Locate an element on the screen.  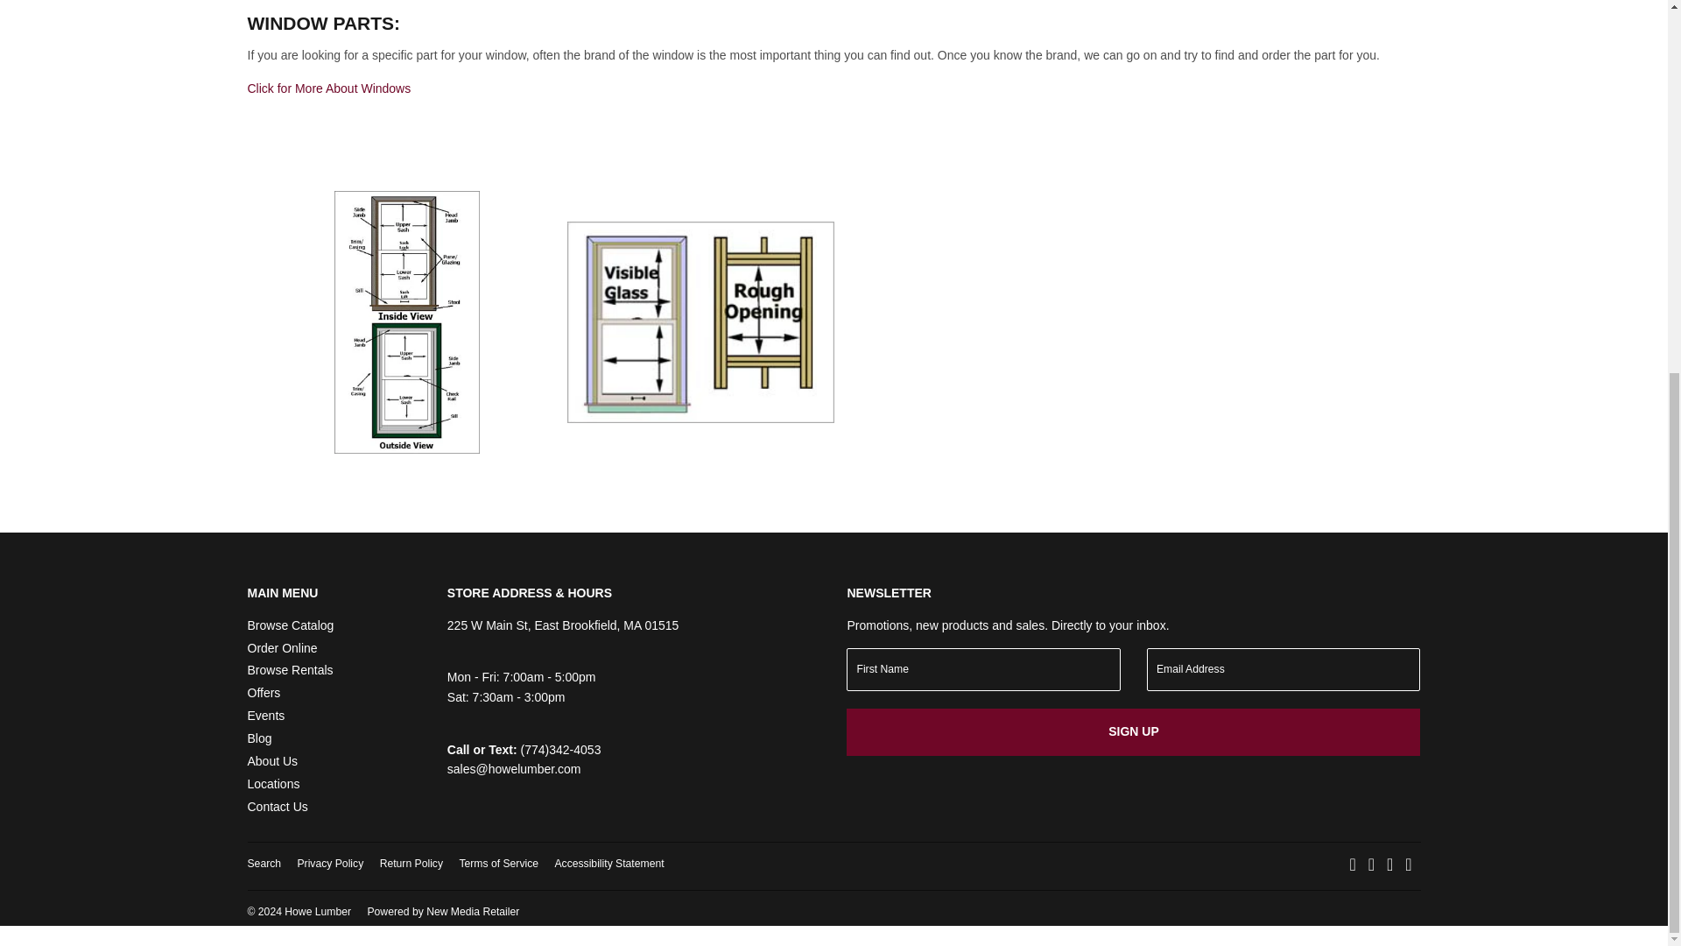
Howe Lumber on Tiktok is located at coordinates (1408, 865).